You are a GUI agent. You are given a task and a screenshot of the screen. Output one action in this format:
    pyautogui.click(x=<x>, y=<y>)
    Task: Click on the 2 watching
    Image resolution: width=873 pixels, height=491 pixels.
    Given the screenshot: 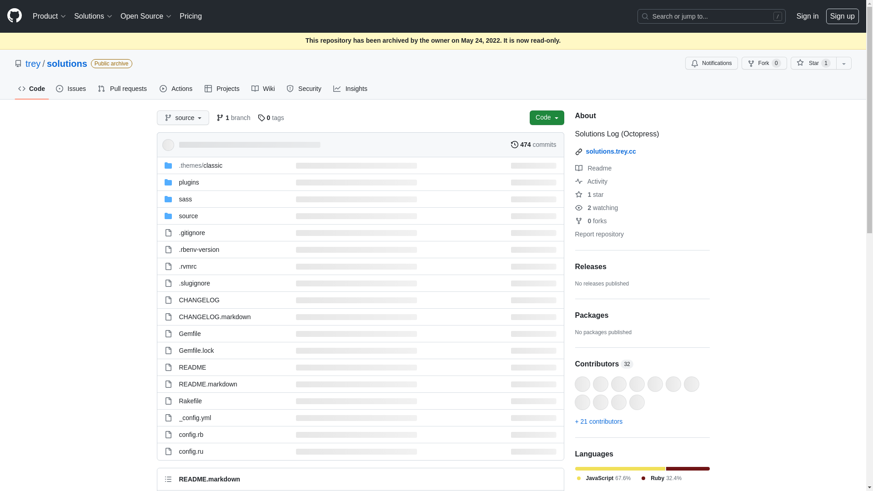 What is the action you would take?
    pyautogui.click(x=597, y=208)
    